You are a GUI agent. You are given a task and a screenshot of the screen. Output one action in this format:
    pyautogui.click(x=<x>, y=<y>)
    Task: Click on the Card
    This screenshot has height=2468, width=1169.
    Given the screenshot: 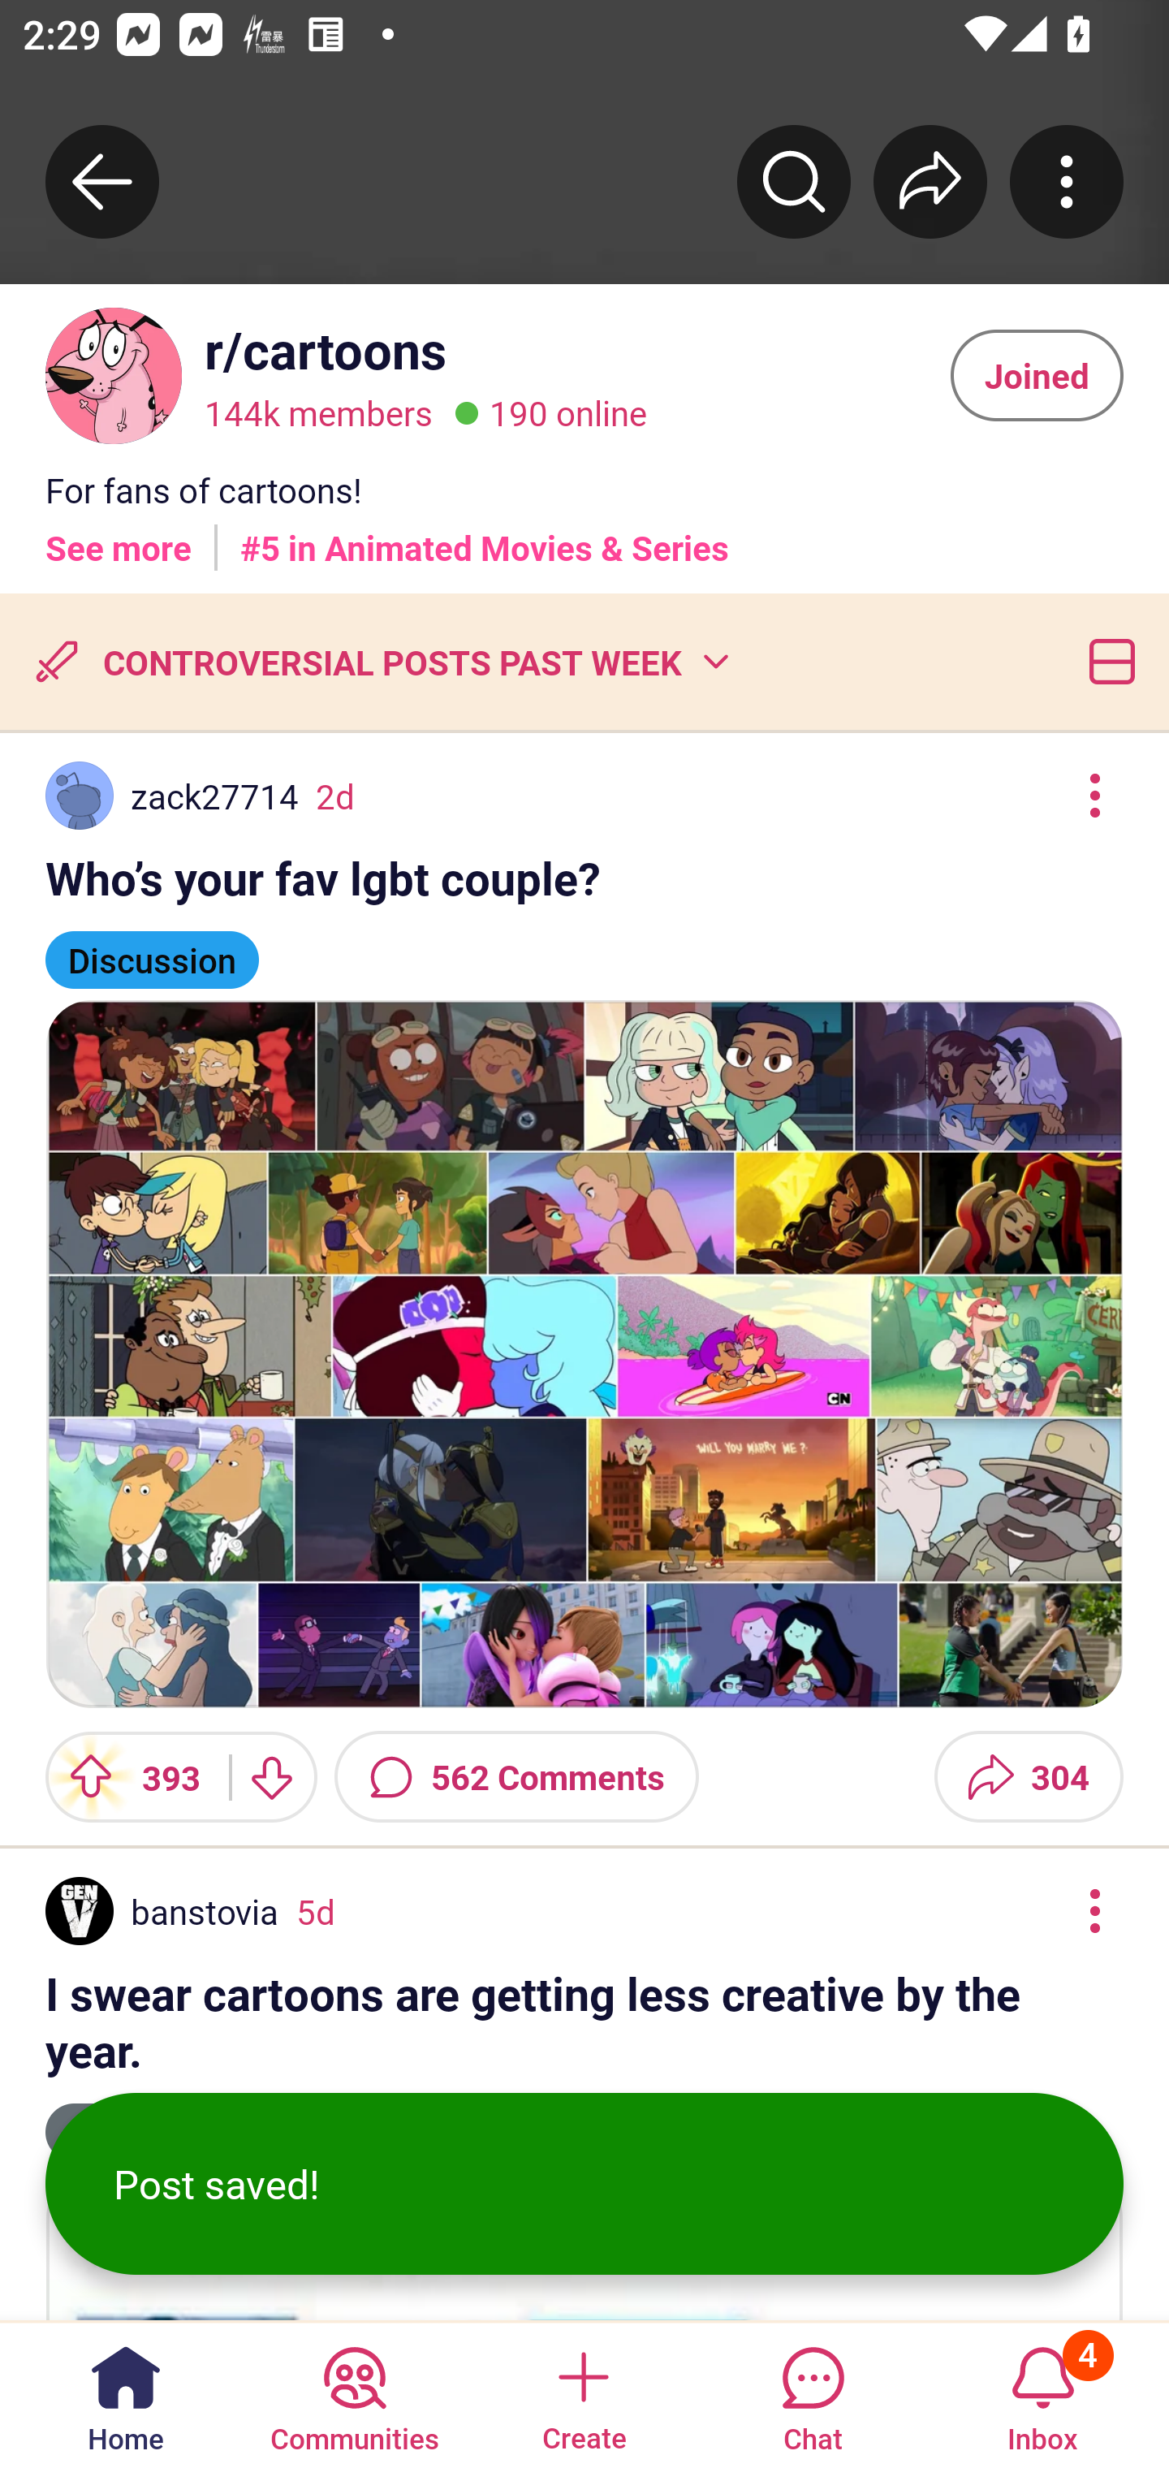 What is the action you would take?
    pyautogui.click(x=1106, y=661)
    